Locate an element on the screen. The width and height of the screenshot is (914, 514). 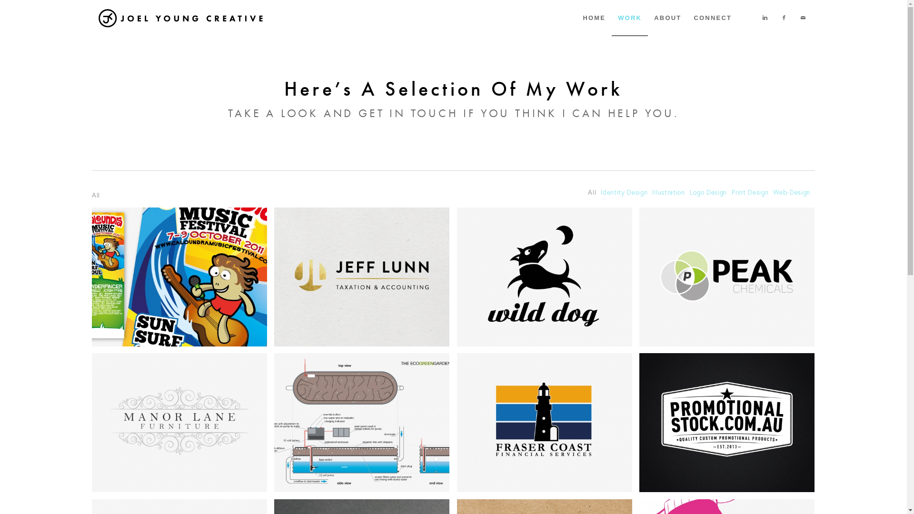
EcoGreen Garden Beds is located at coordinates (366, 426).